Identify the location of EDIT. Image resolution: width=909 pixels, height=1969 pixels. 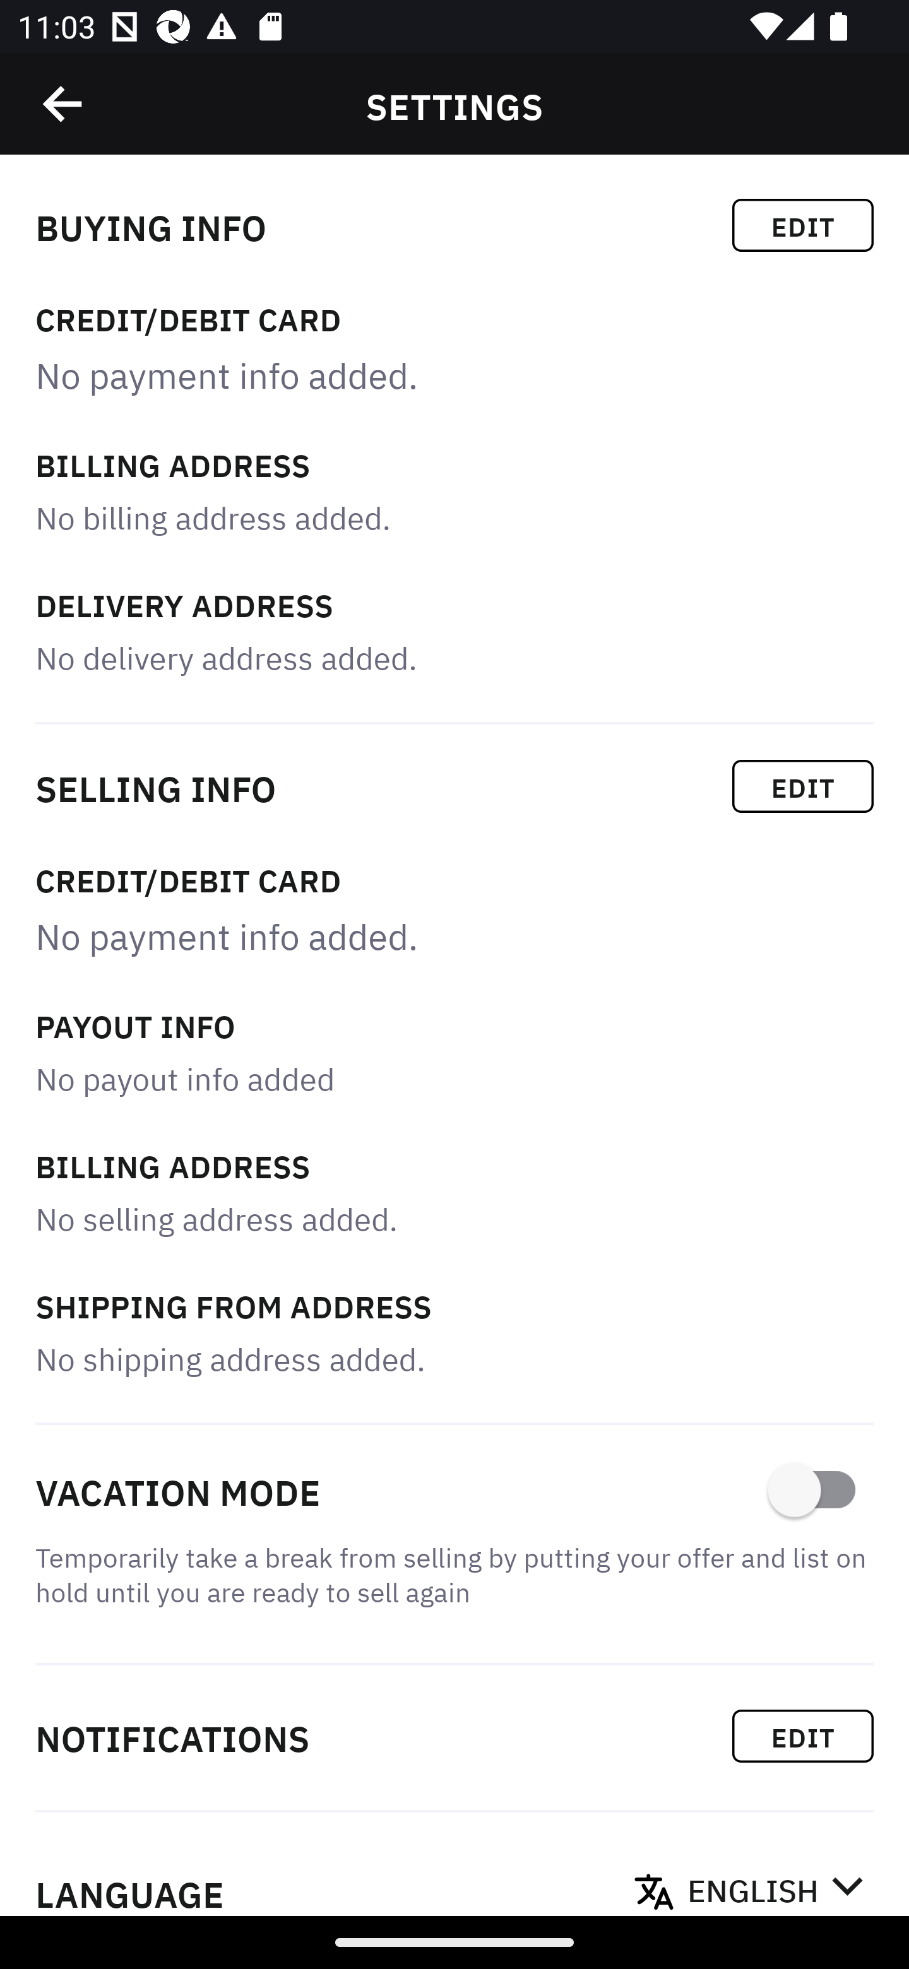
(803, 786).